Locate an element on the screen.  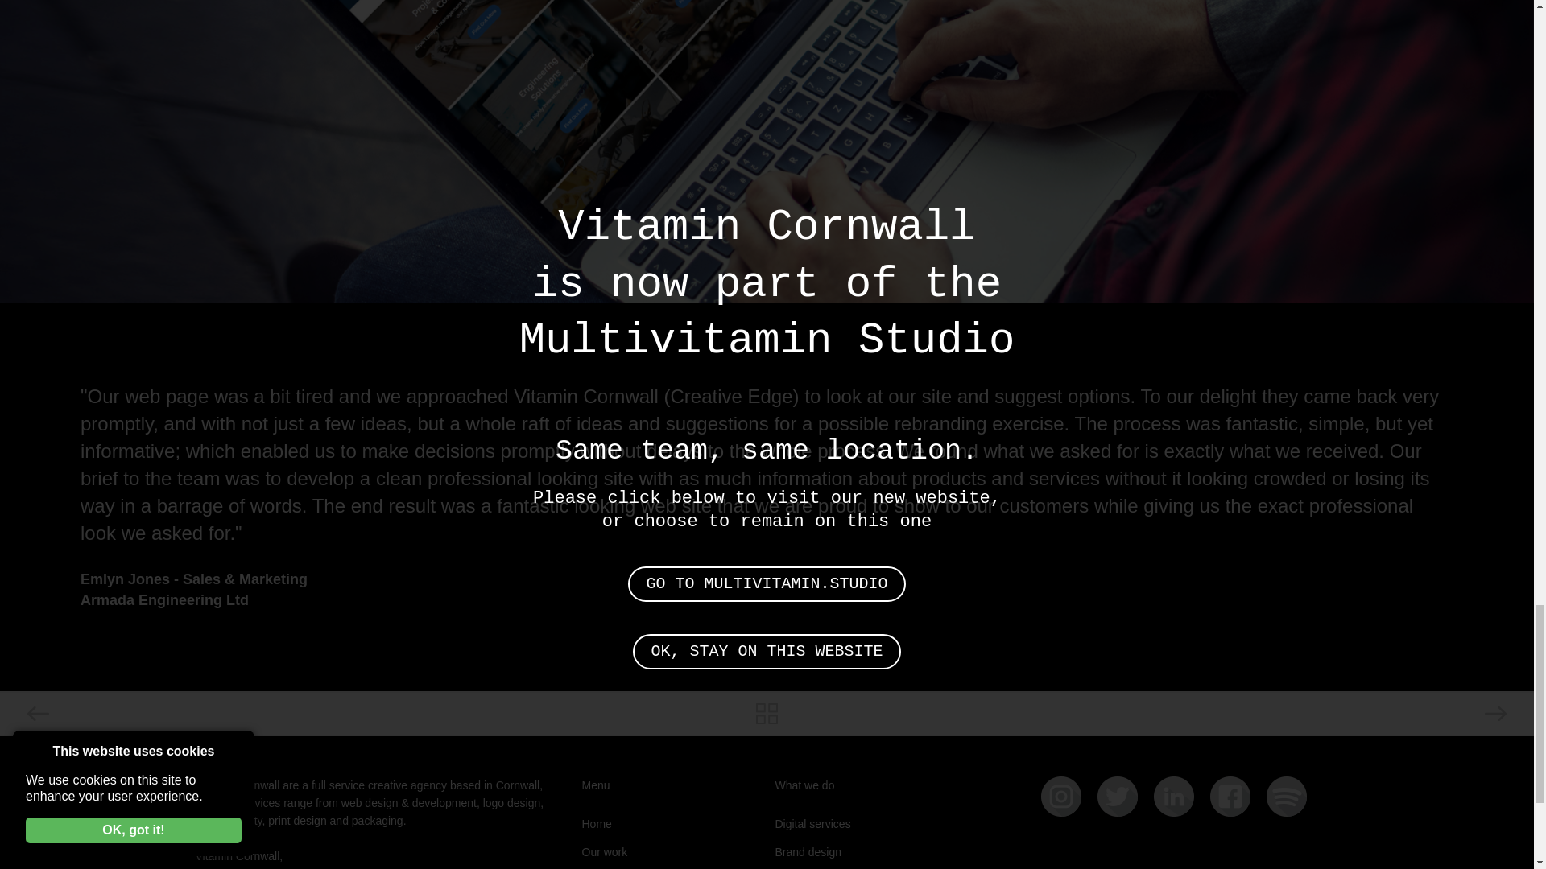
Home is located at coordinates (596, 824).